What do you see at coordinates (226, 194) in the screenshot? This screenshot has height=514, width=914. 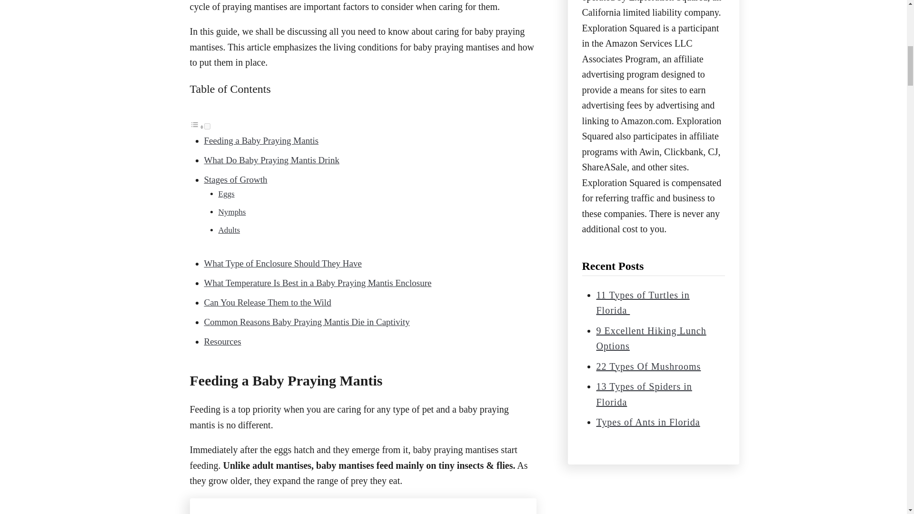 I see `Eggs` at bounding box center [226, 194].